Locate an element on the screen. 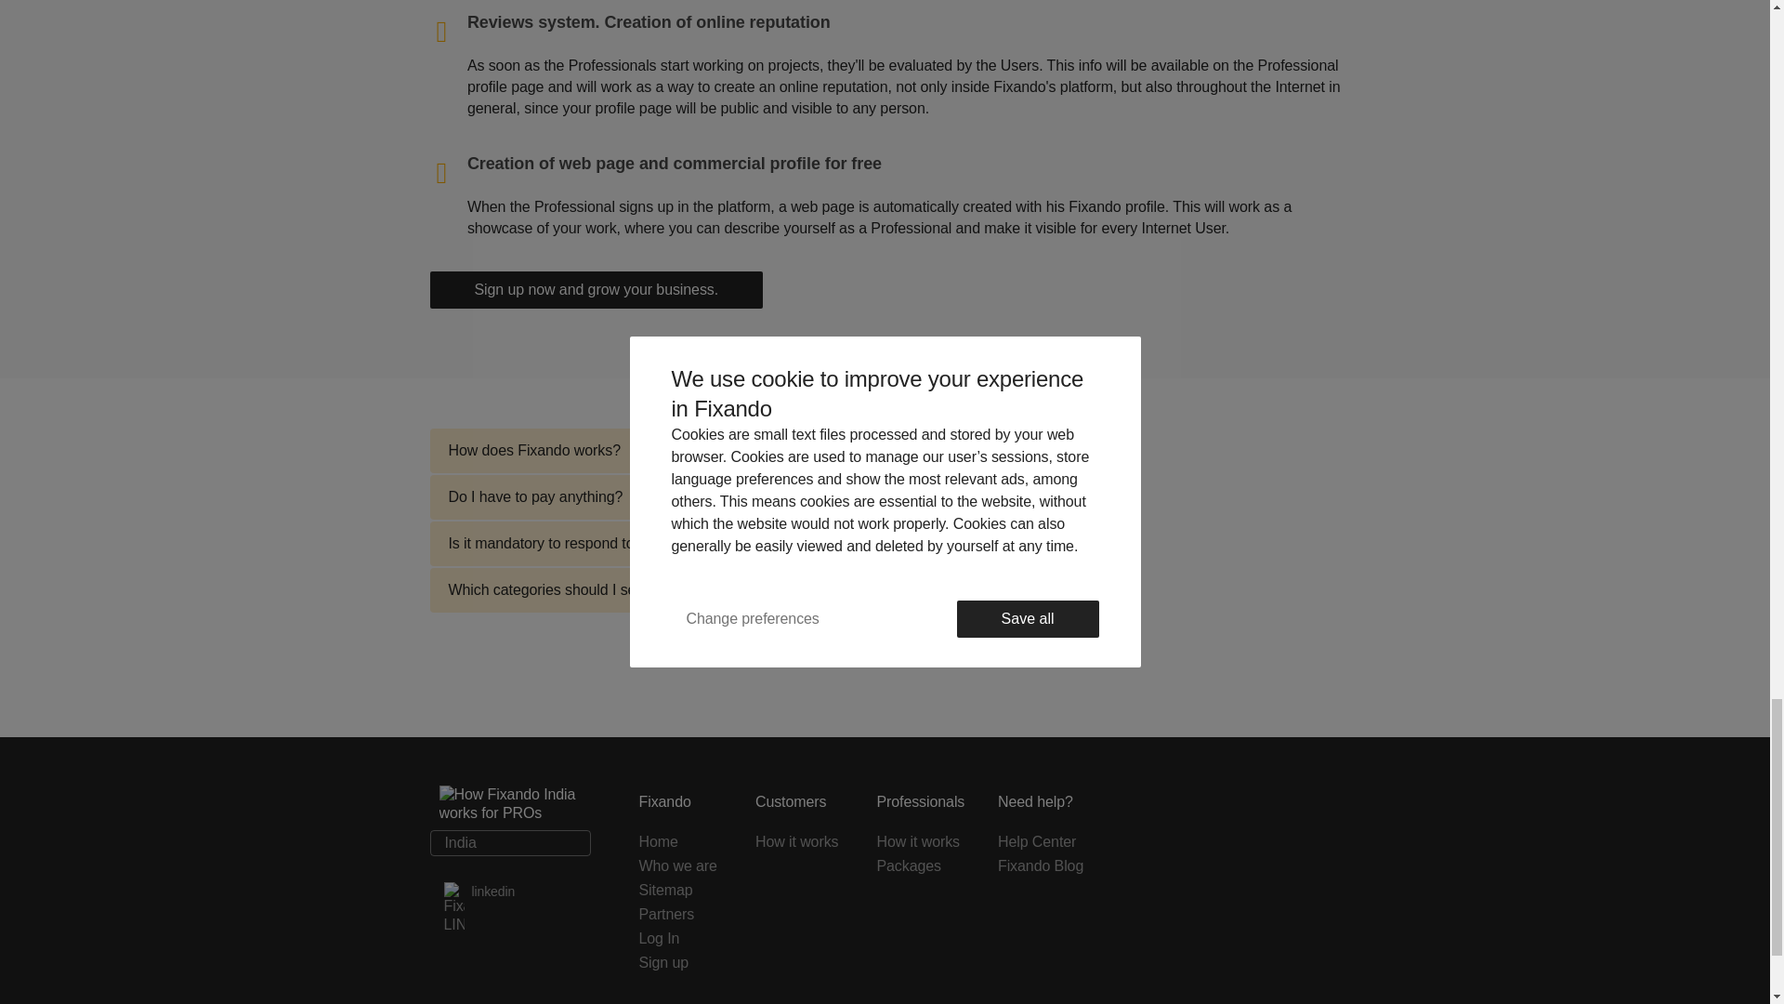 The height and width of the screenshot is (1004, 1784). Privacy Policy is located at coordinates (1017, 891).